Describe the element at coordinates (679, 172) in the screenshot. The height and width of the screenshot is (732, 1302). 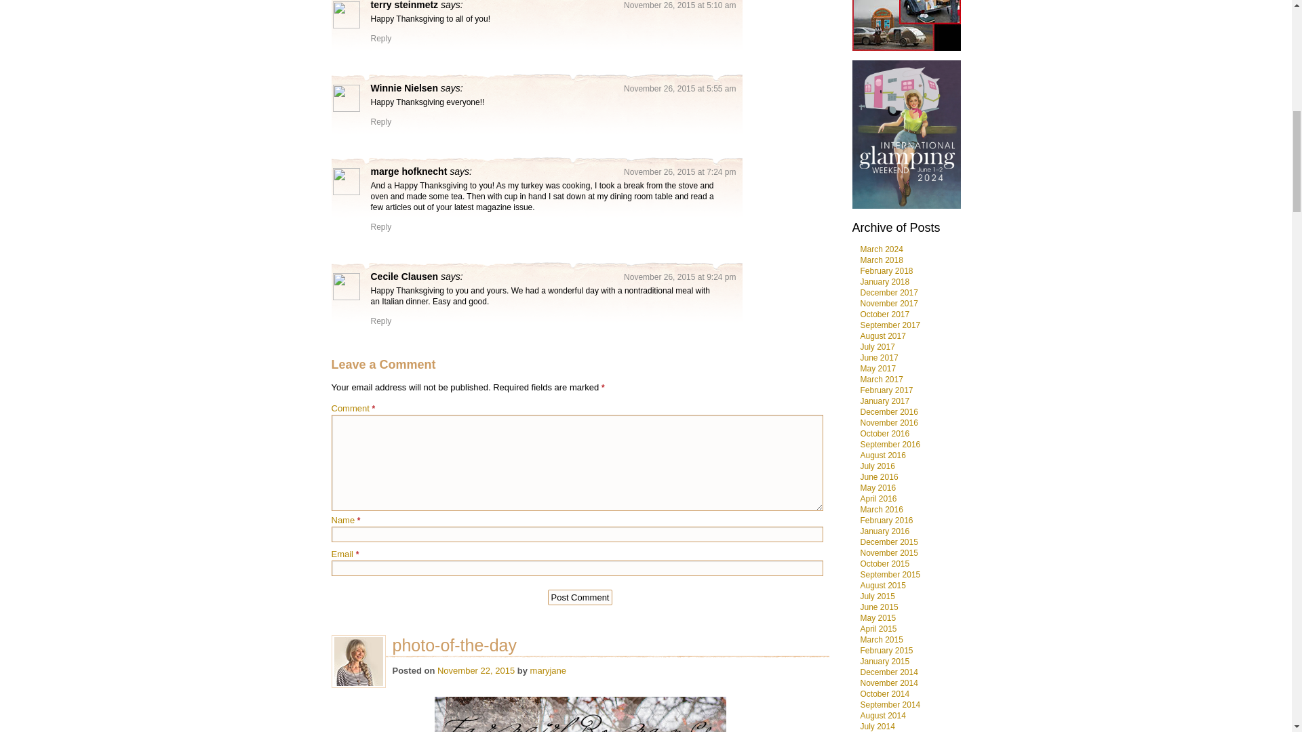
I see `November 26, 2015 at 7:24 pm` at that location.